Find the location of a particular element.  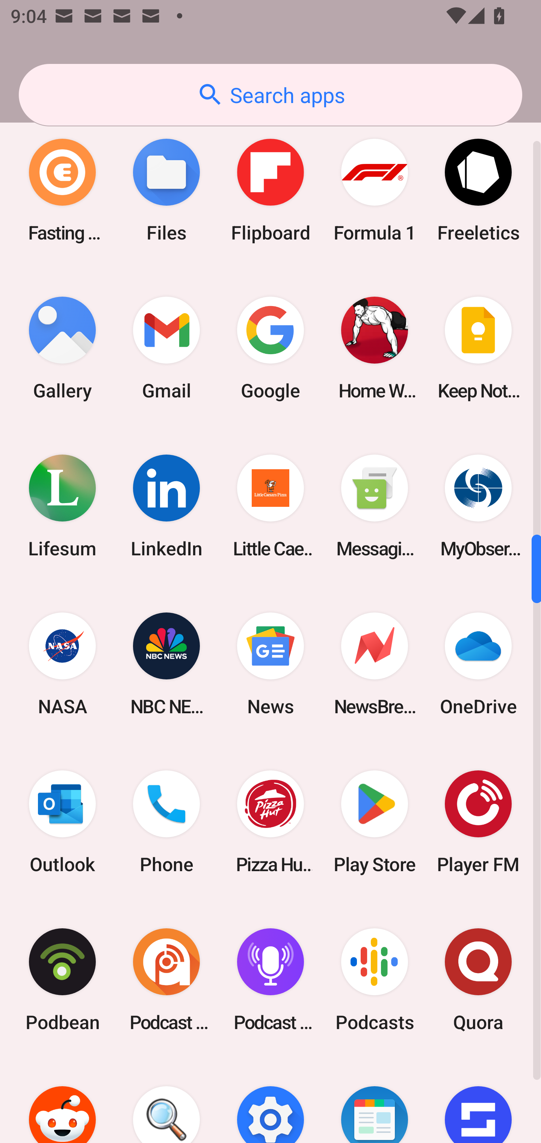

Podcast Addict is located at coordinates (166, 979).